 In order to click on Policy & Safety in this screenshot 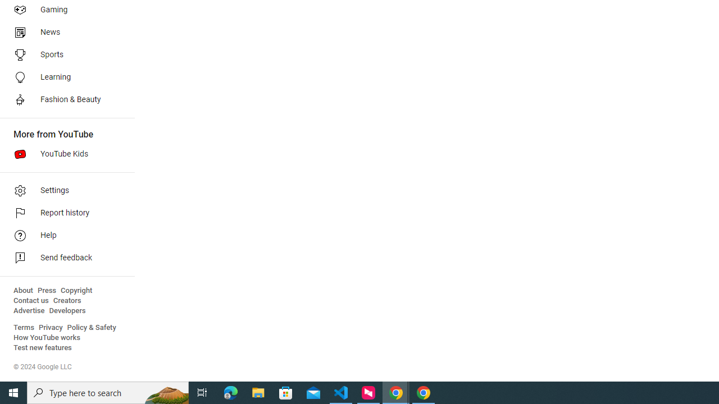, I will do `click(92, 328)`.